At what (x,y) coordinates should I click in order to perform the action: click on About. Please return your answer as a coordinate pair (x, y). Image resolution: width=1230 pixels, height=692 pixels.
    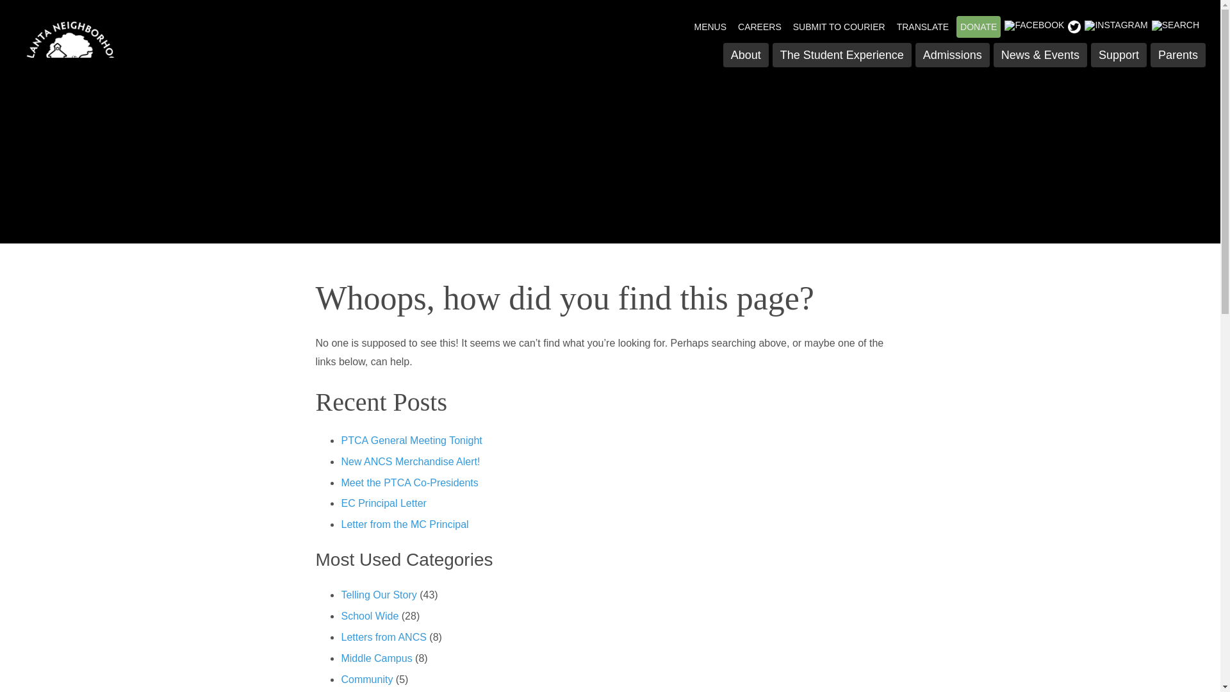
    Looking at the image, I should click on (746, 54).